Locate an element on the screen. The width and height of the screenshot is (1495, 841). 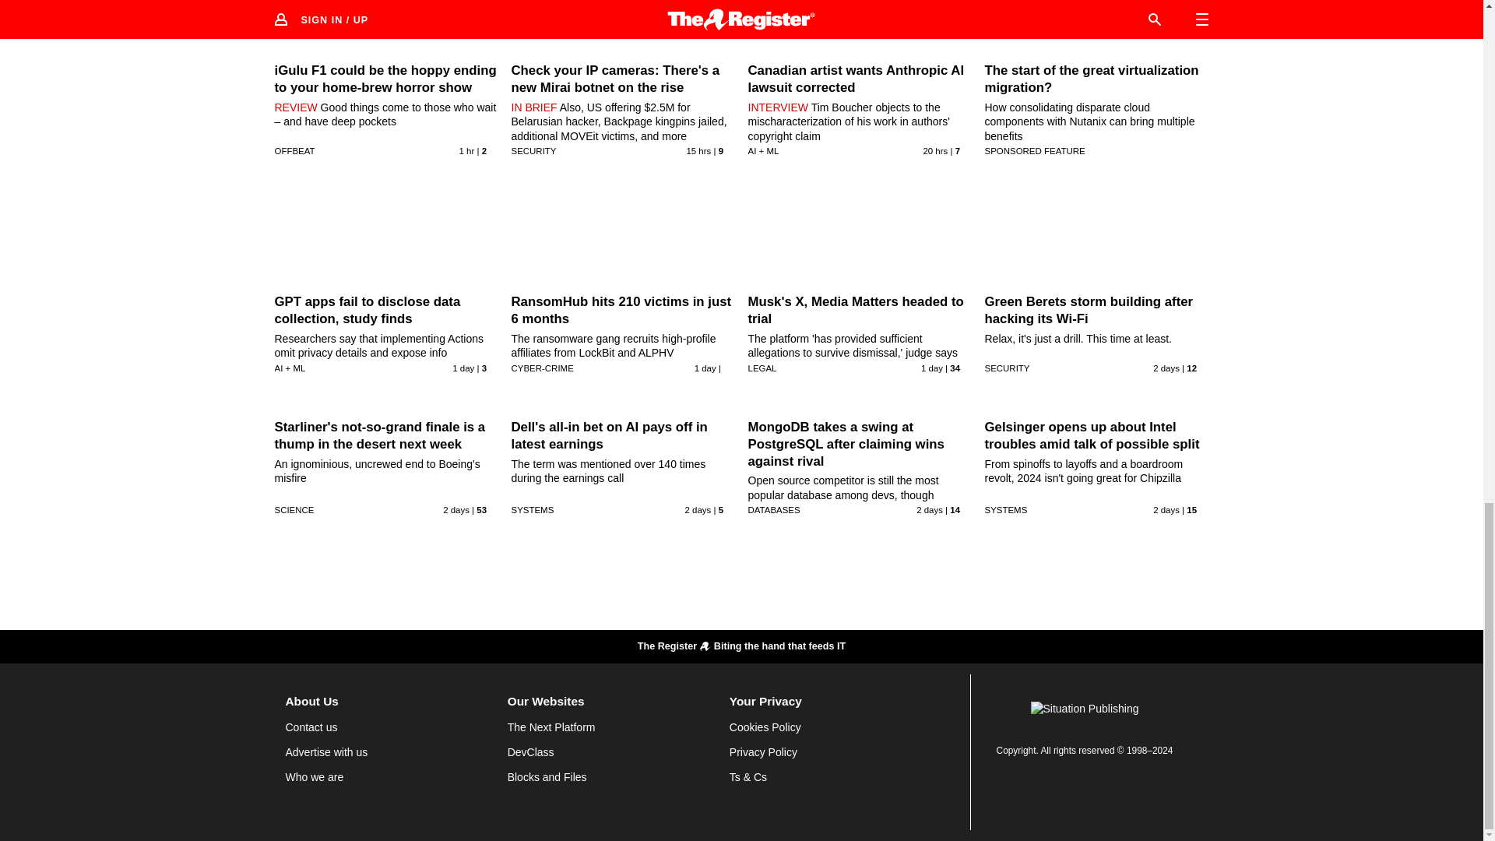
30 Aug 2024 21:0 is located at coordinates (1166, 368).